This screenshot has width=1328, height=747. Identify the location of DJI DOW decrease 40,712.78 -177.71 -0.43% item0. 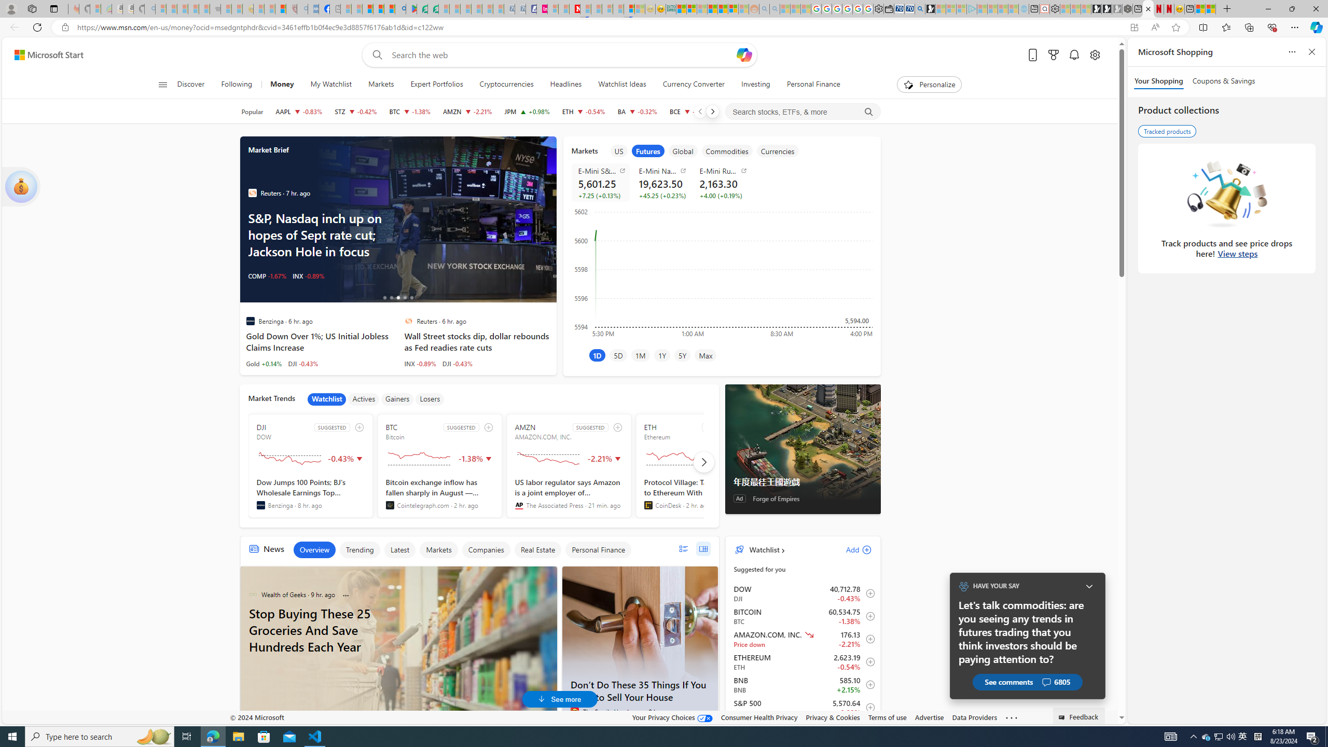
(803, 593).